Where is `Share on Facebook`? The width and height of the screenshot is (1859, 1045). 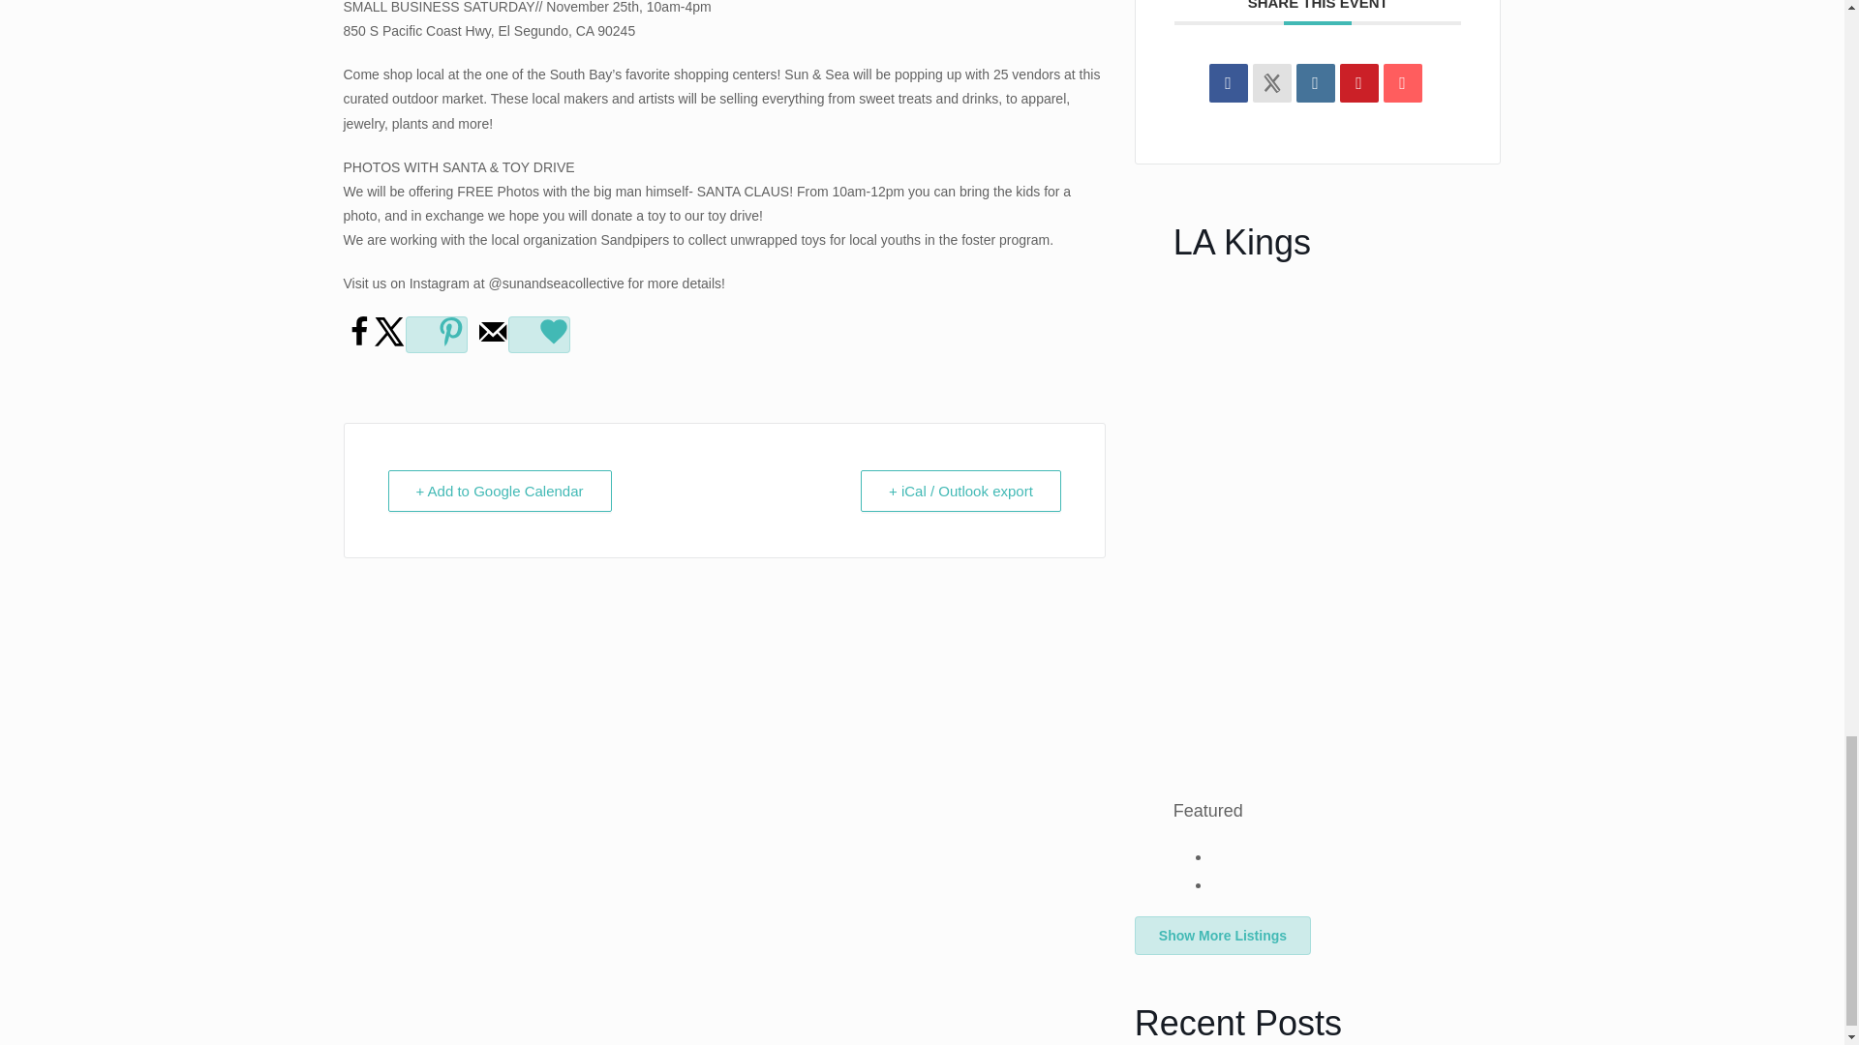 Share on Facebook is located at coordinates (357, 342).